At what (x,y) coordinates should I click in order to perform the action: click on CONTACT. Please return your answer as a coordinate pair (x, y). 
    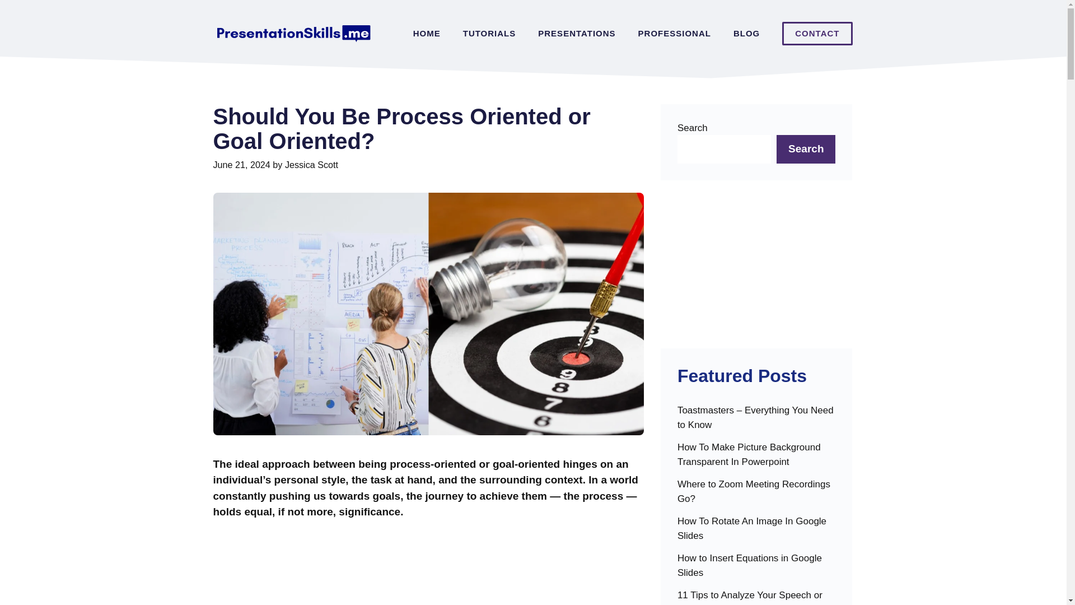
    Looking at the image, I should click on (817, 34).